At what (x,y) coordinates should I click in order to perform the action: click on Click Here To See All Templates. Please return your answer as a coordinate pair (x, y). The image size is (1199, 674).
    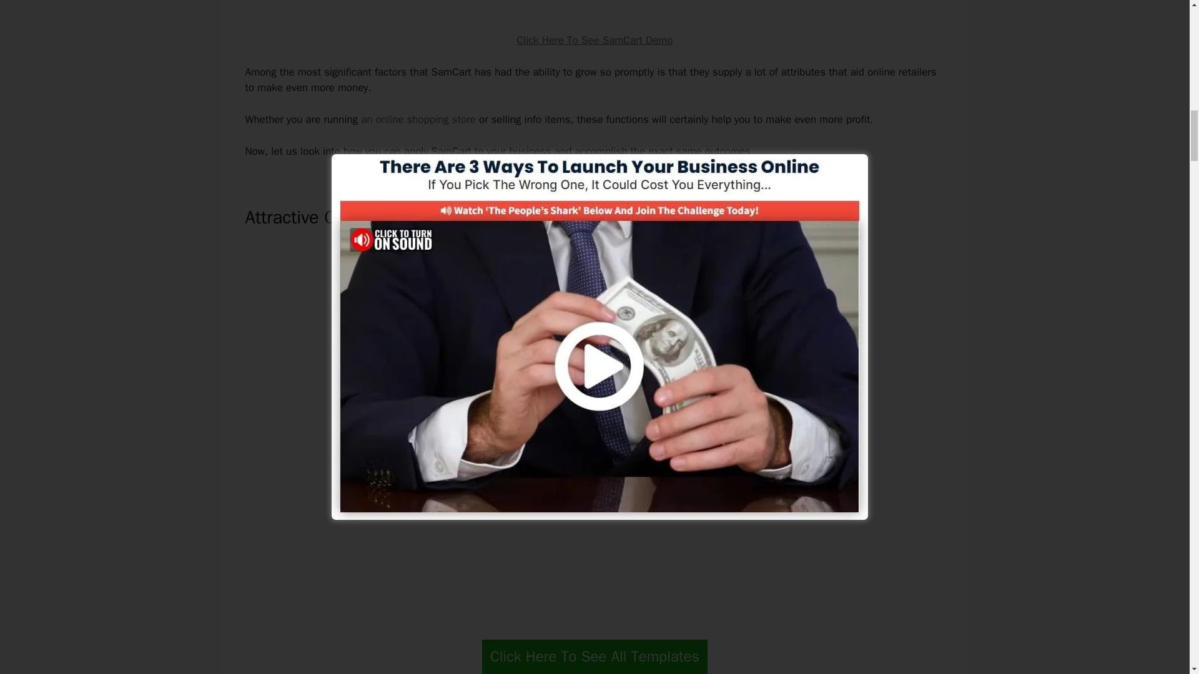
    Looking at the image, I should click on (595, 657).